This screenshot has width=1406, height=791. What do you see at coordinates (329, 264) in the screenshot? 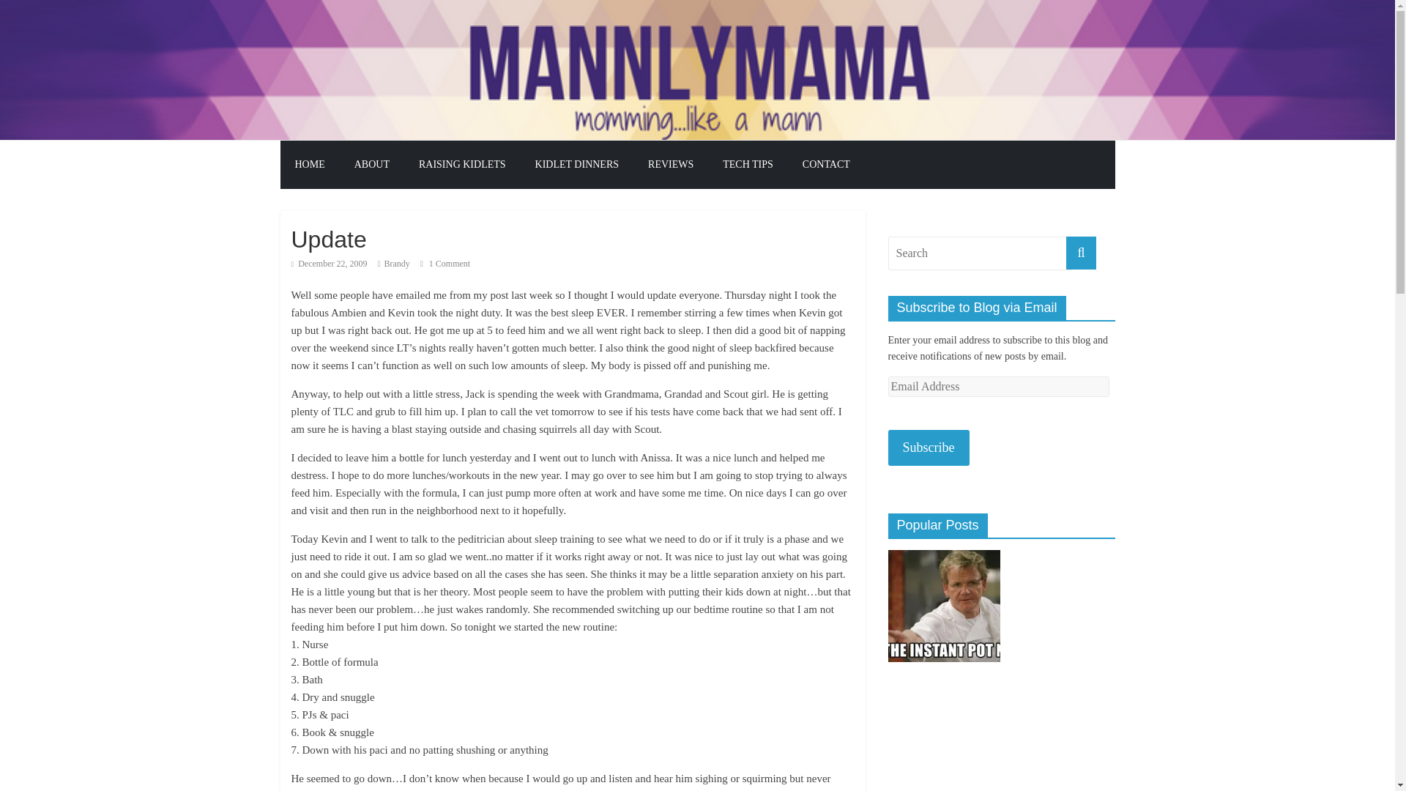
I see `December 22, 2009` at bounding box center [329, 264].